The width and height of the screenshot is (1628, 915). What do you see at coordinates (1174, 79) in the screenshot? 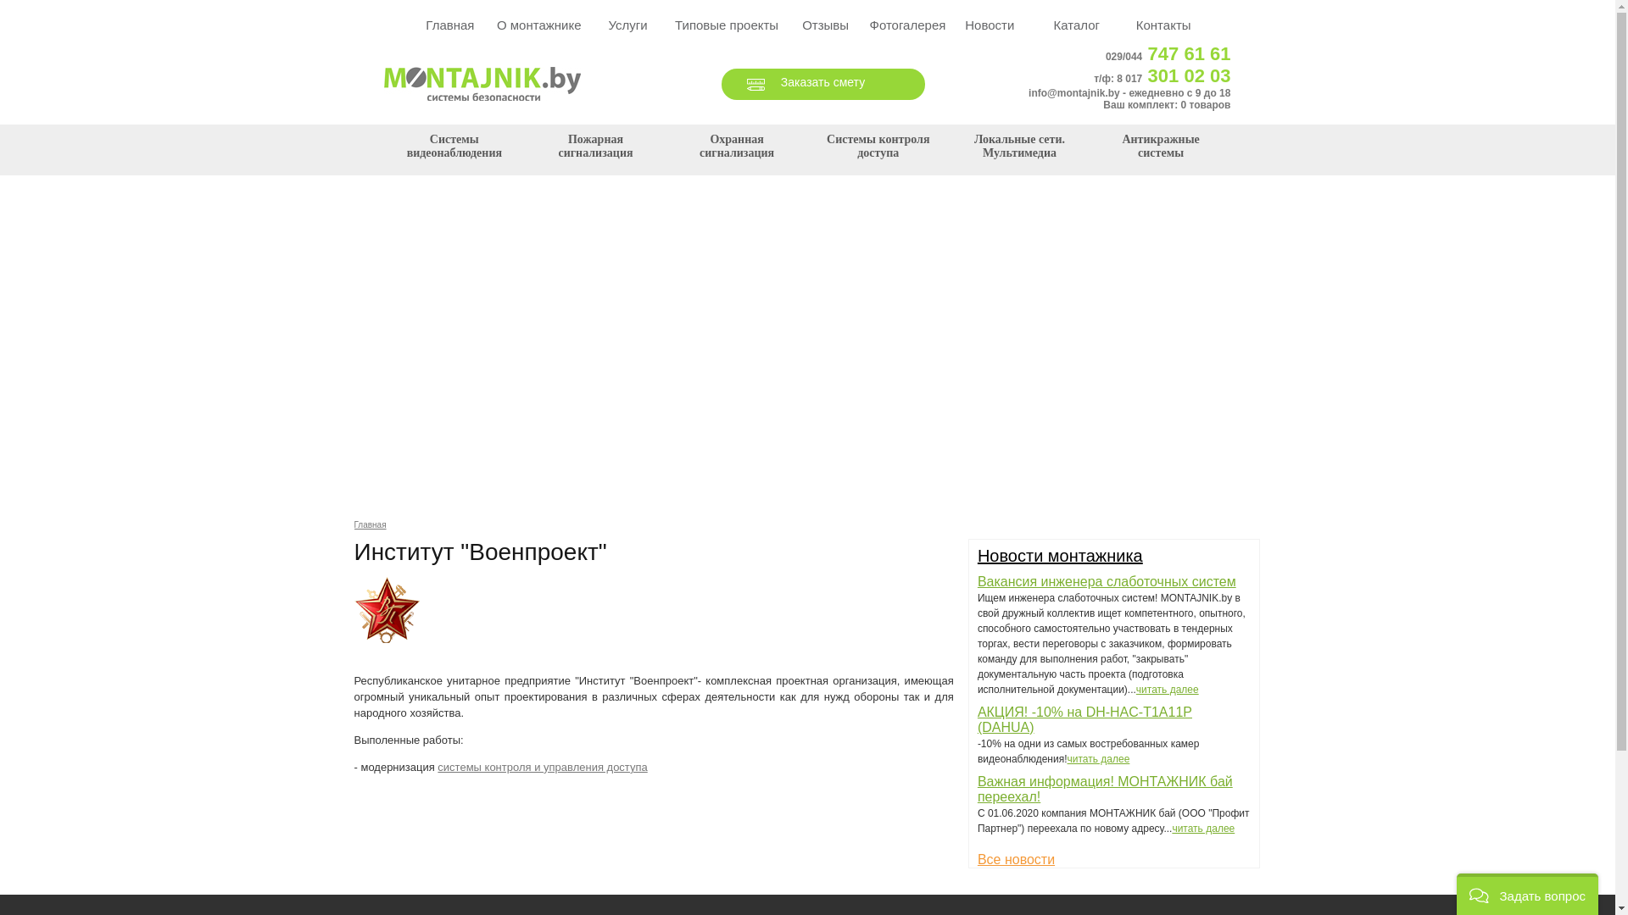
I see `8 017 301 02 03` at bounding box center [1174, 79].